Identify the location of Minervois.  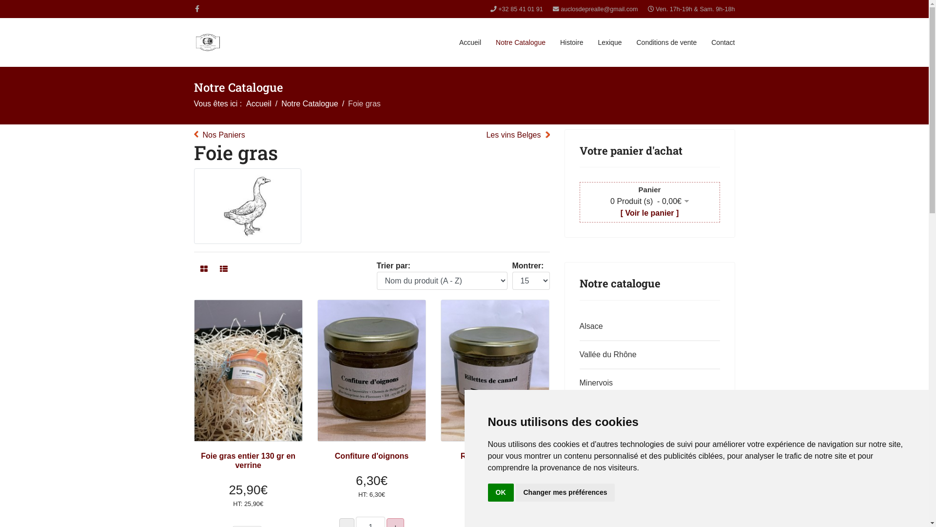
(647, 383).